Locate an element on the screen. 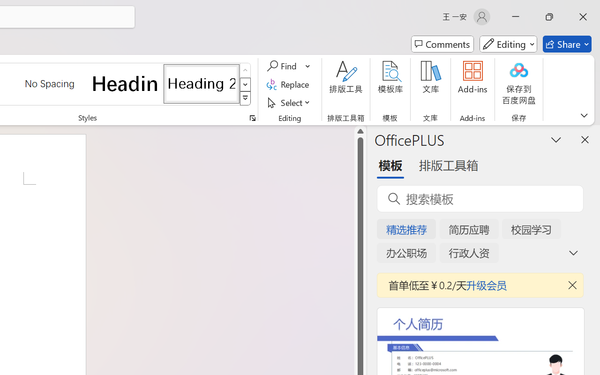 The height and width of the screenshot is (375, 600). Class: NetUIImage is located at coordinates (246, 98).